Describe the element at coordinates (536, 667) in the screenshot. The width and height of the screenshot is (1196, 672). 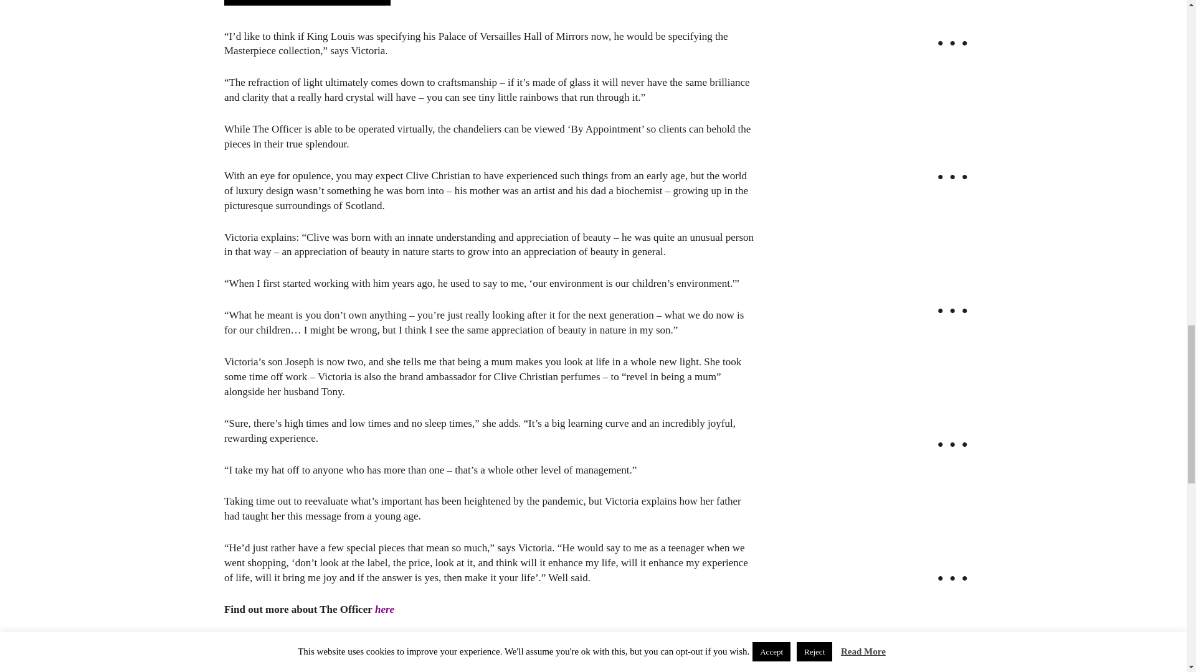
I see `Share "The Officer" via Email` at that location.